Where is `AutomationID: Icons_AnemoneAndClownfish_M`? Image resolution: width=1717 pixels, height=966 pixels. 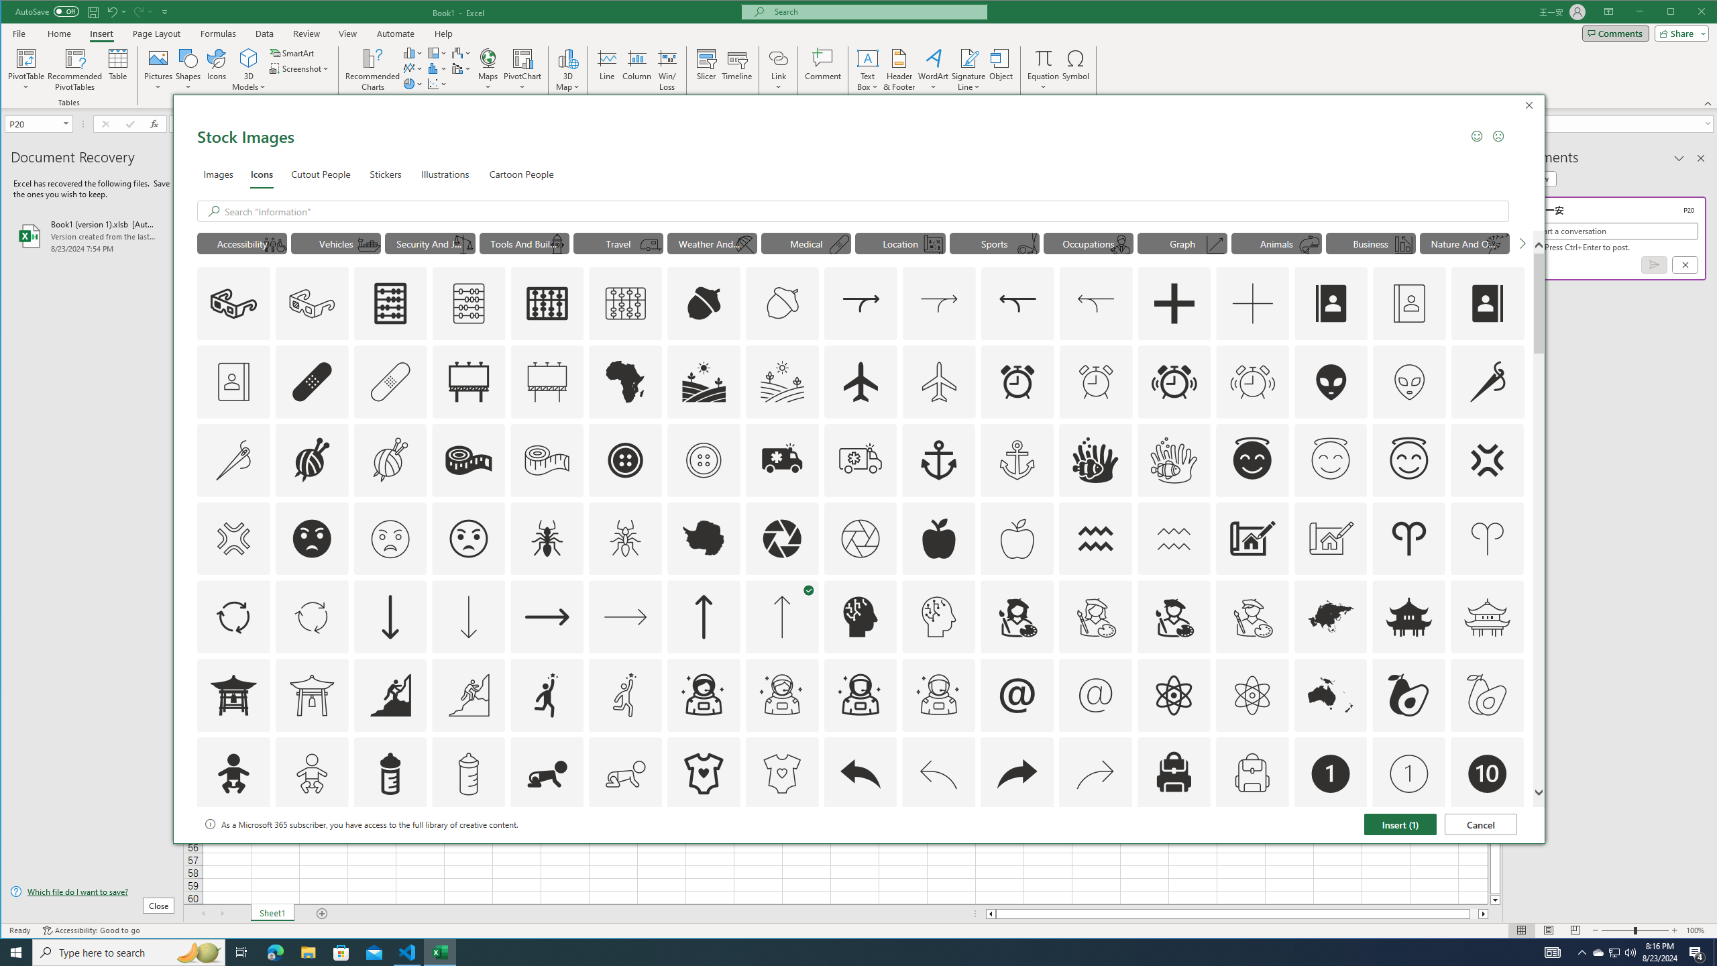
AutomationID: Icons_AnemoneAndClownfish_M is located at coordinates (1174, 460).